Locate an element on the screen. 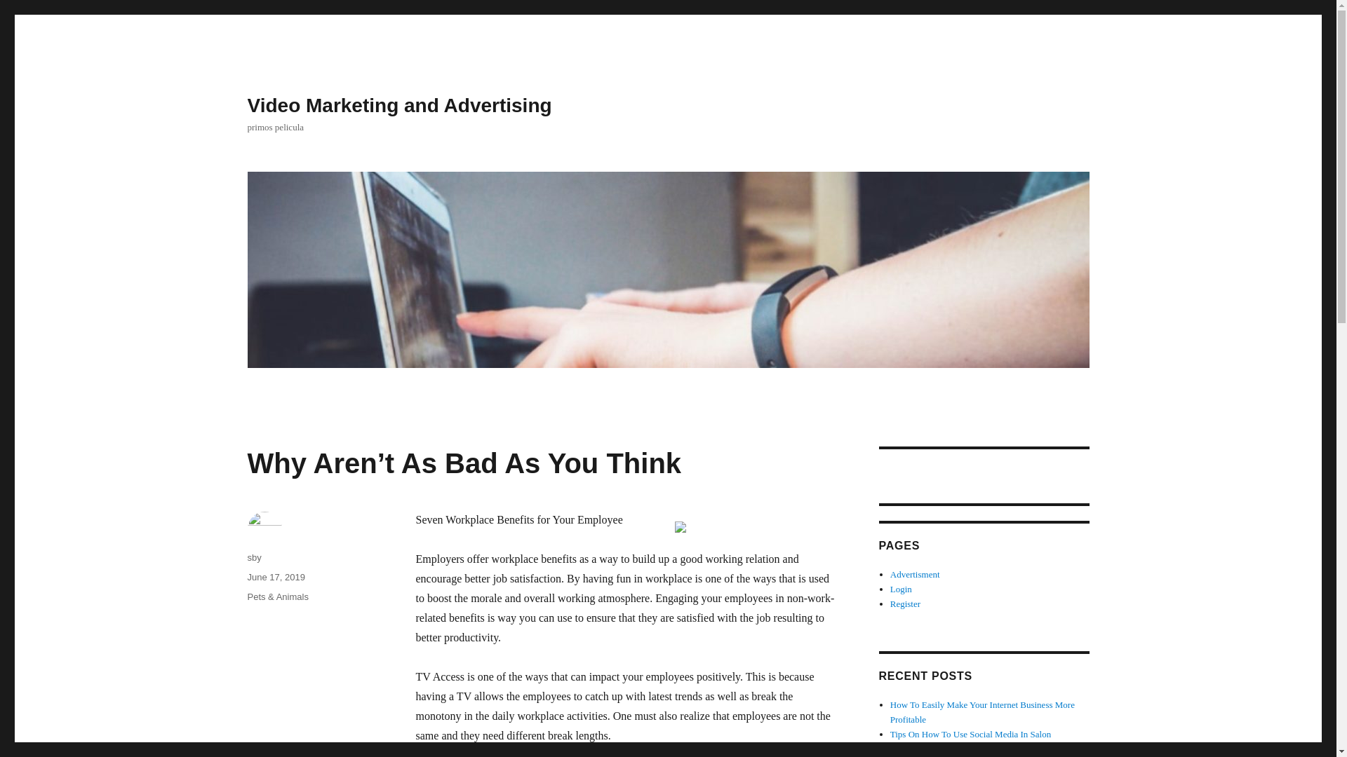 This screenshot has width=1347, height=757. Tips On How To Use Social Media In Salon Marketing is located at coordinates (970, 742).